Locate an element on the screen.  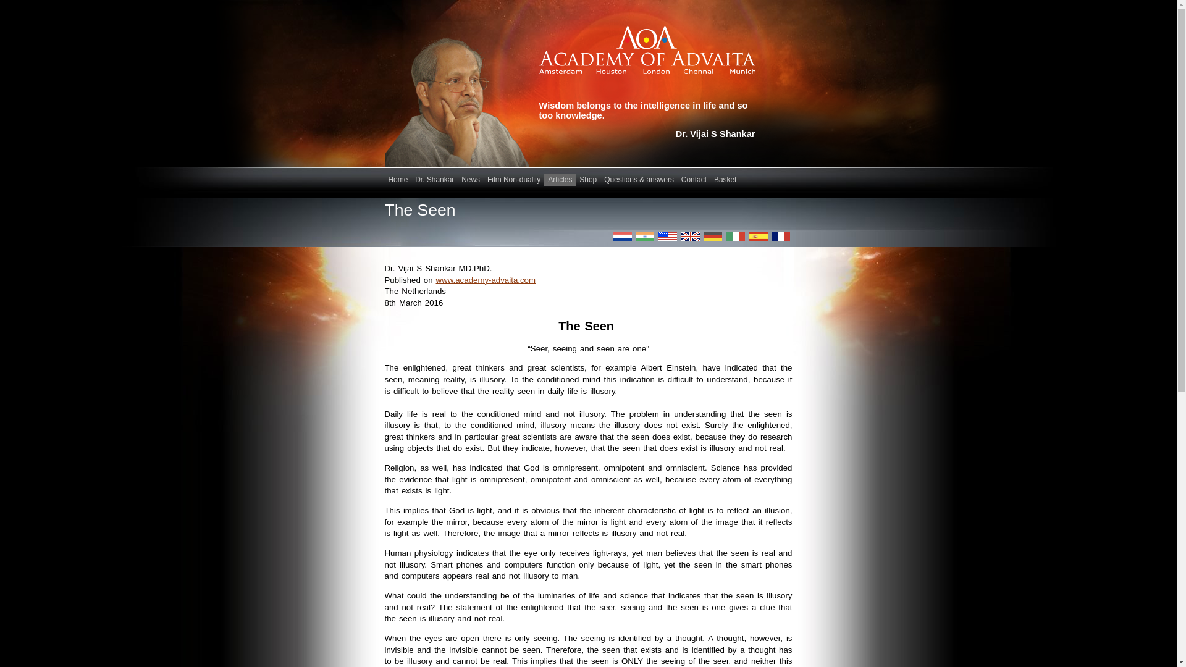
www.academy-advaita.com is located at coordinates (486, 280).